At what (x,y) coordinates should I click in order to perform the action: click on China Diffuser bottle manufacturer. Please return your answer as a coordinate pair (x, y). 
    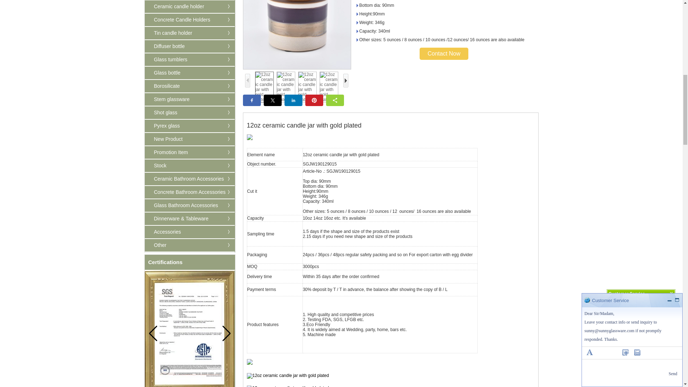
    Looking at the image, I should click on (165, 46).